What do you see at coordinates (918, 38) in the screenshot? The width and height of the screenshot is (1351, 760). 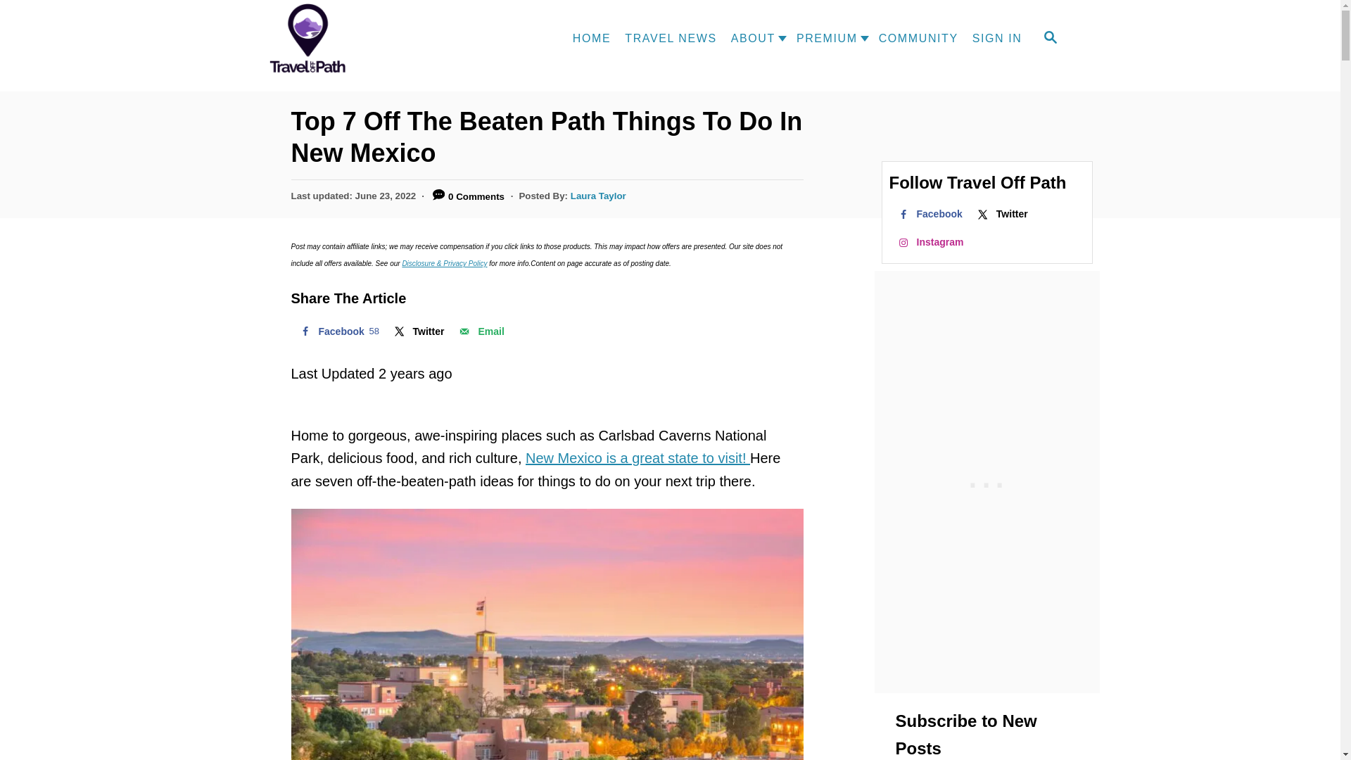 I see `COMMUNITY` at bounding box center [918, 38].